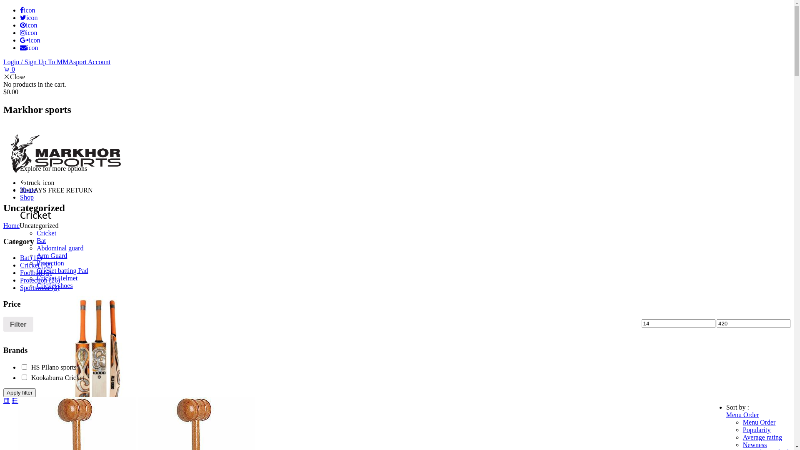  I want to click on Protection (26), so click(40, 280).